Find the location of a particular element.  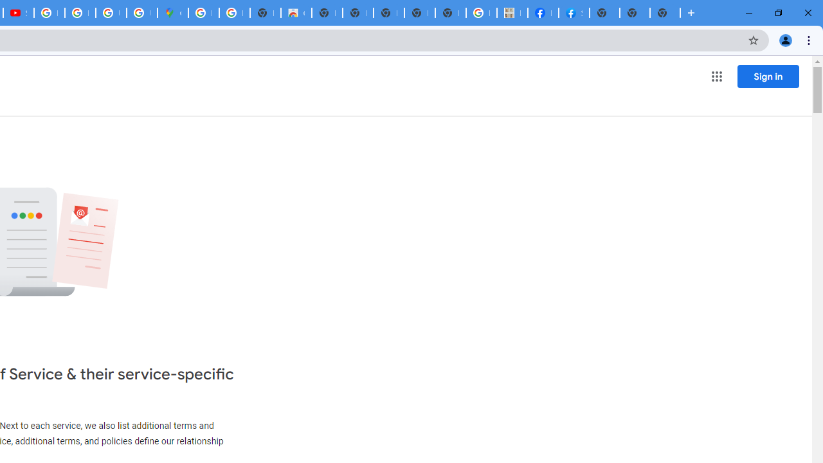

How Chrome protects your passwords - Google Chrome Help is located at coordinates (49, 13).